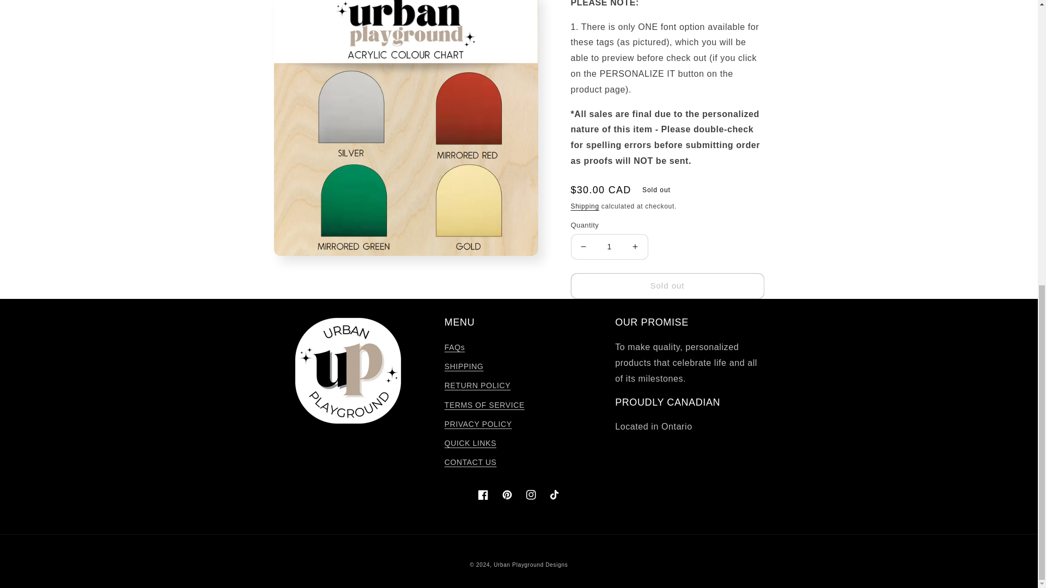  I want to click on Shopify online store chat, so click(994, 13).